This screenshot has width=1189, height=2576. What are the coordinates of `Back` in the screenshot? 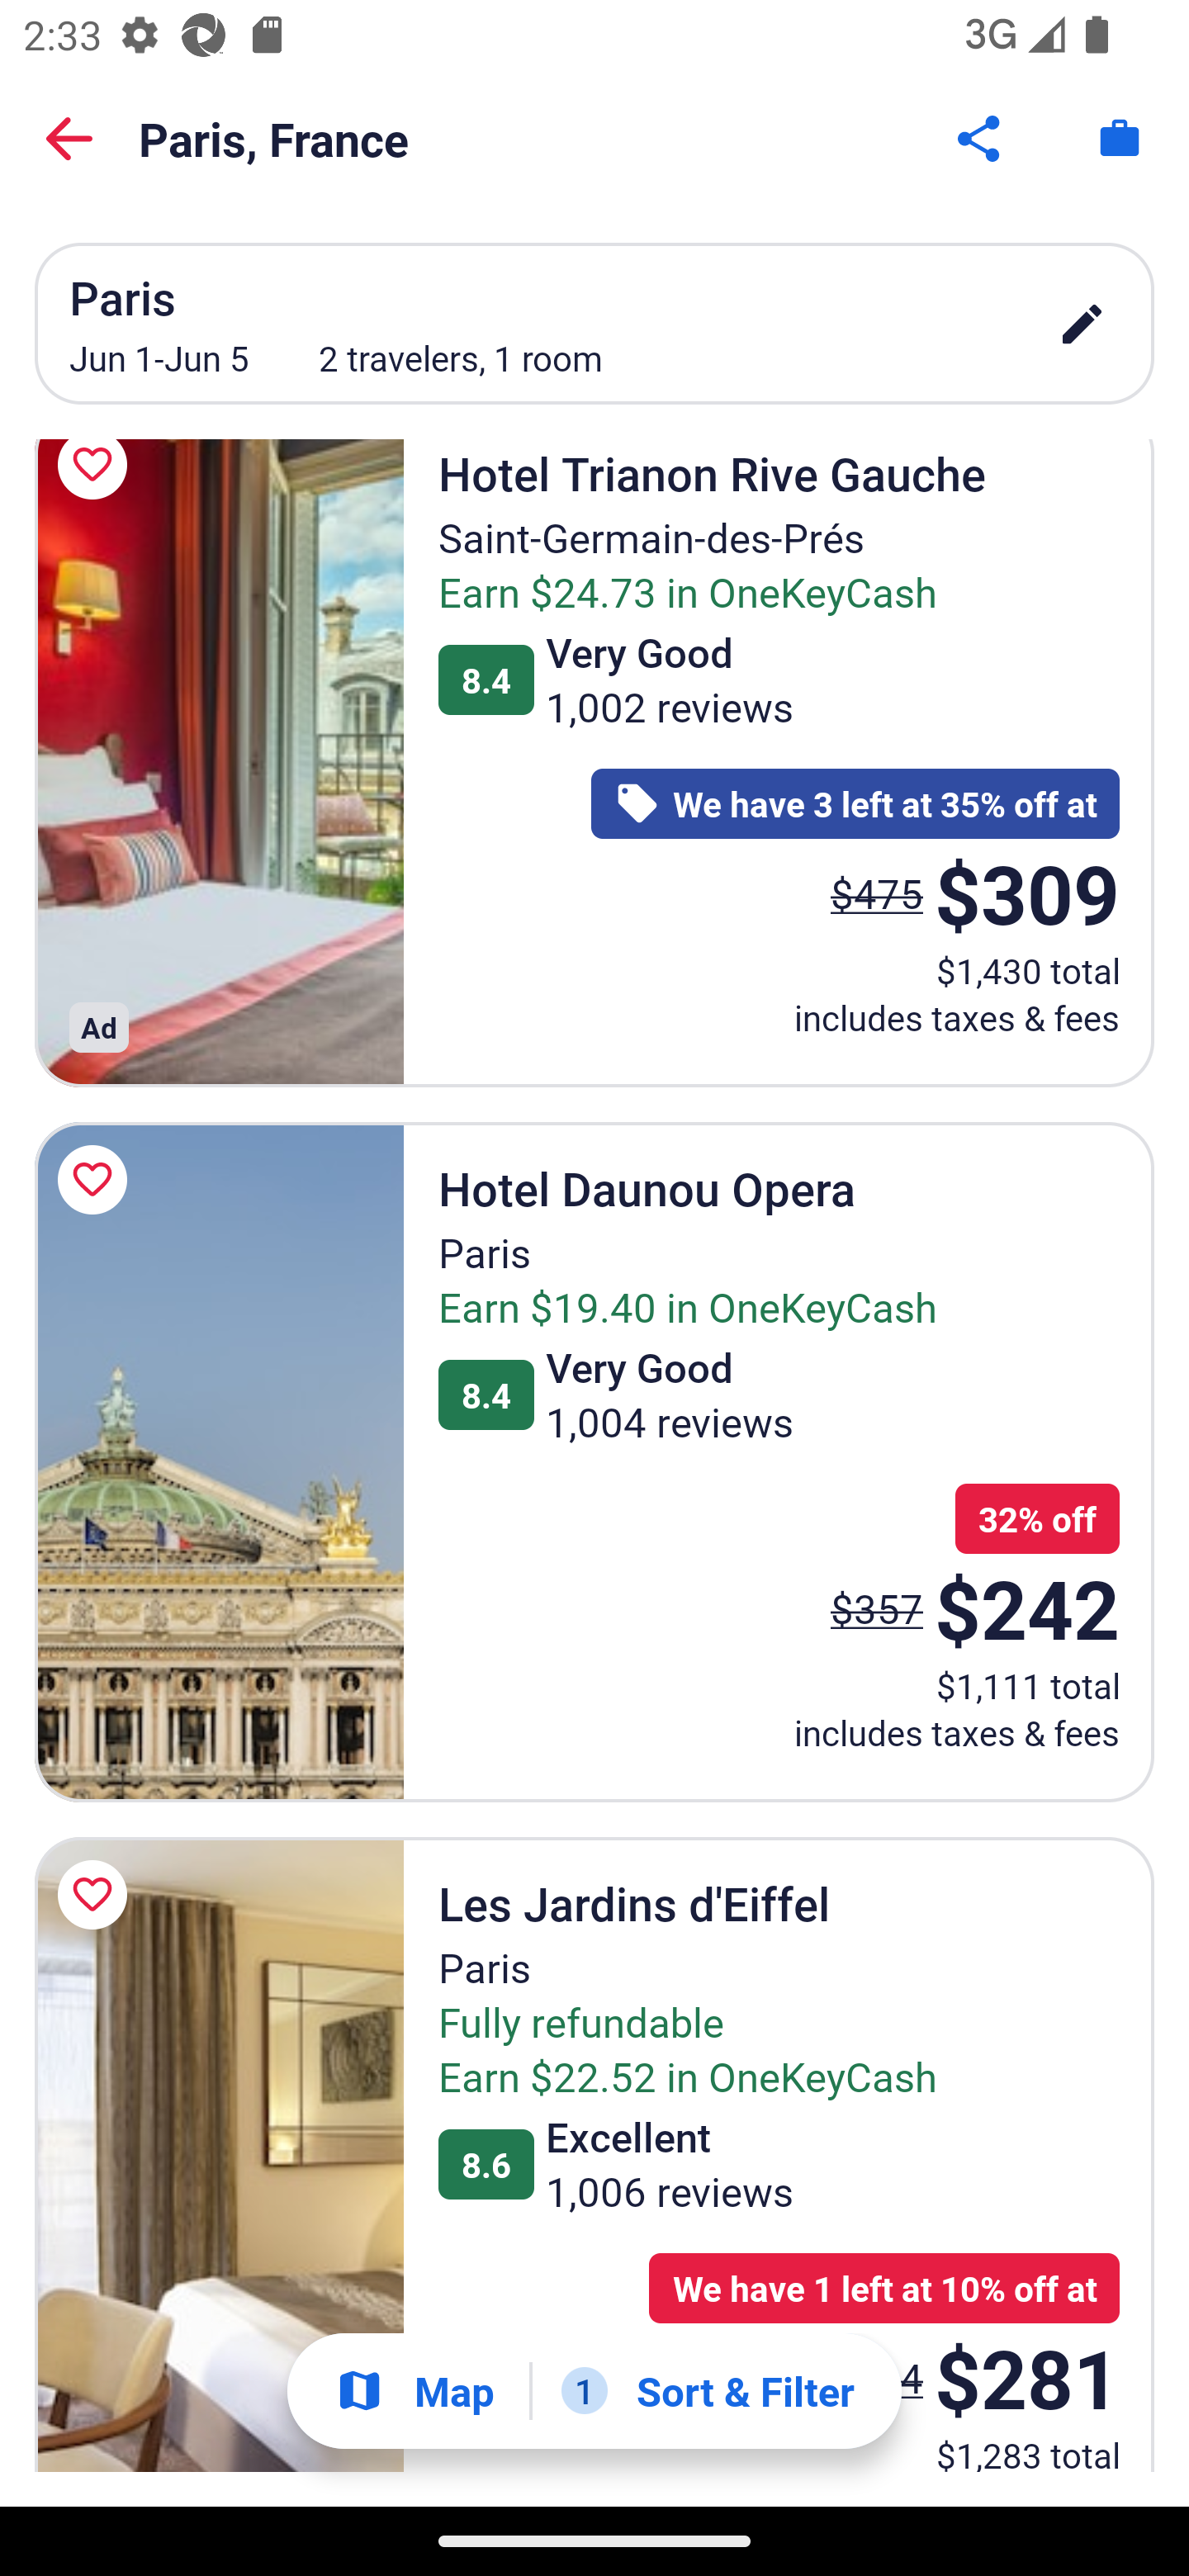 It's located at (69, 139).